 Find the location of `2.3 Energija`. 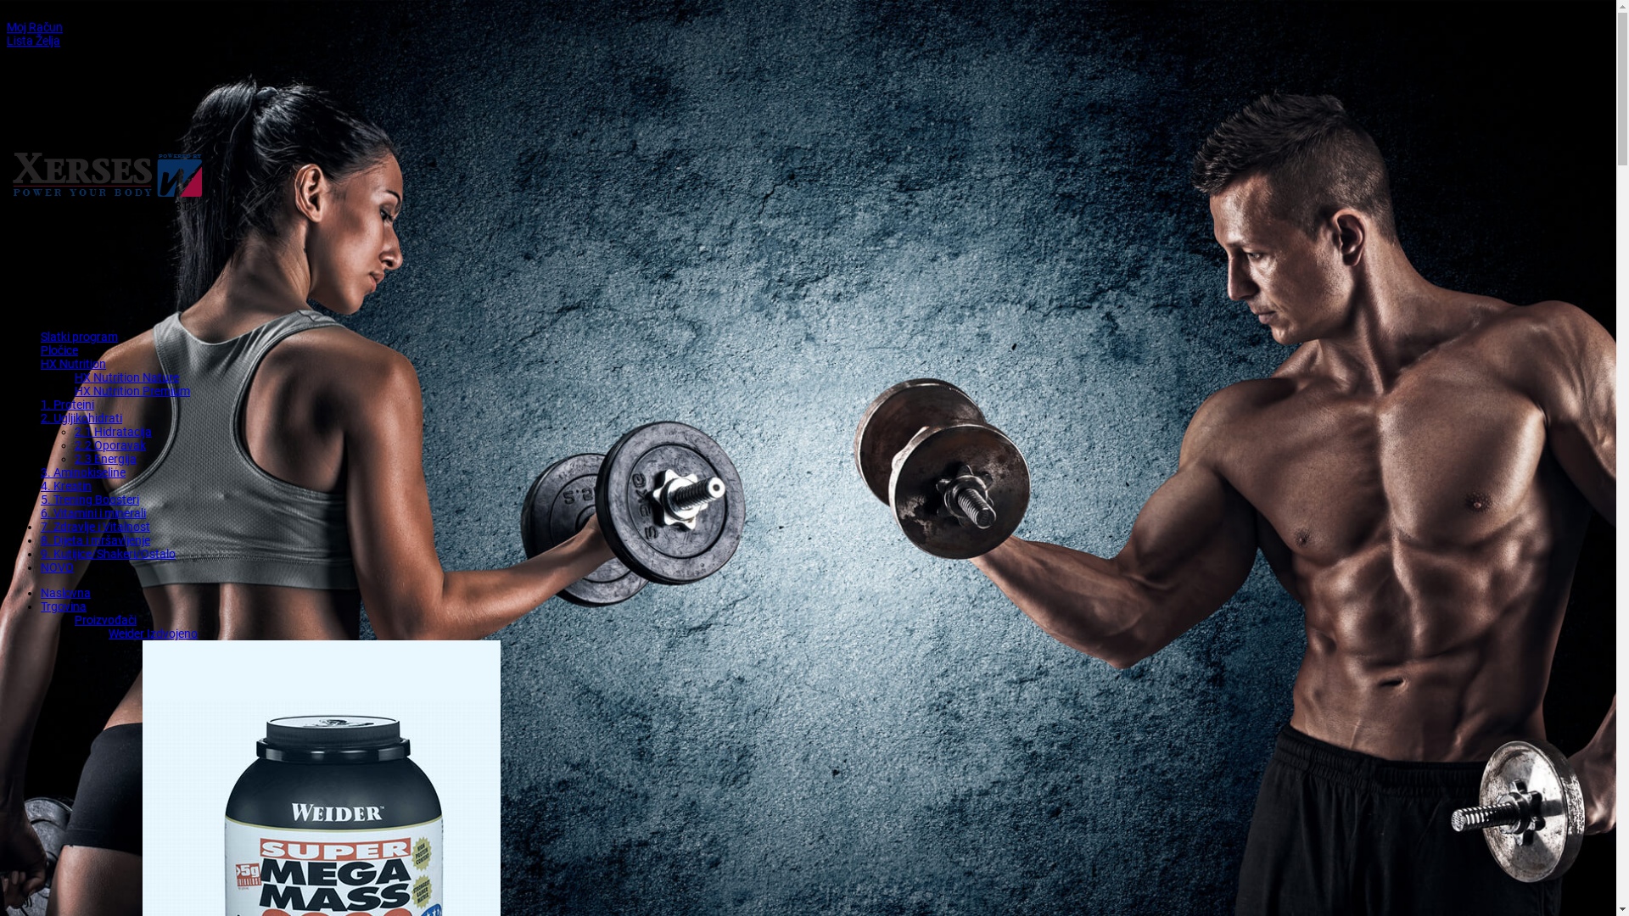

2.3 Energija is located at coordinates (105, 459).